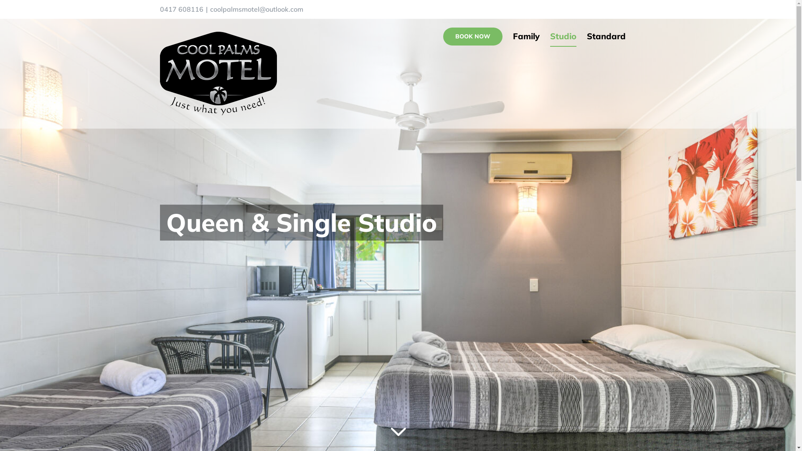  I want to click on Family, so click(526, 36).